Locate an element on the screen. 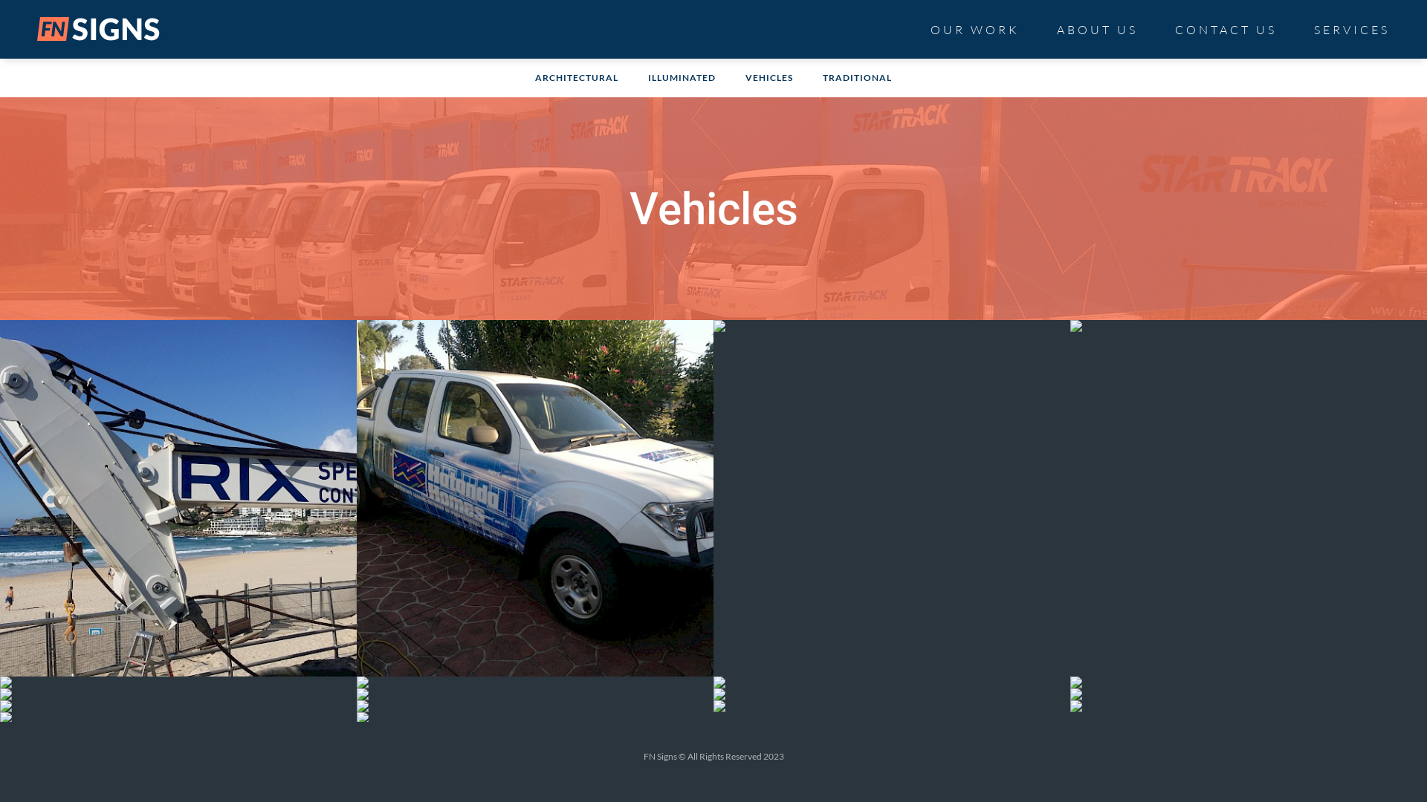 Image resolution: width=1427 pixels, height=802 pixels. ILLUMINATED is located at coordinates (682, 77).